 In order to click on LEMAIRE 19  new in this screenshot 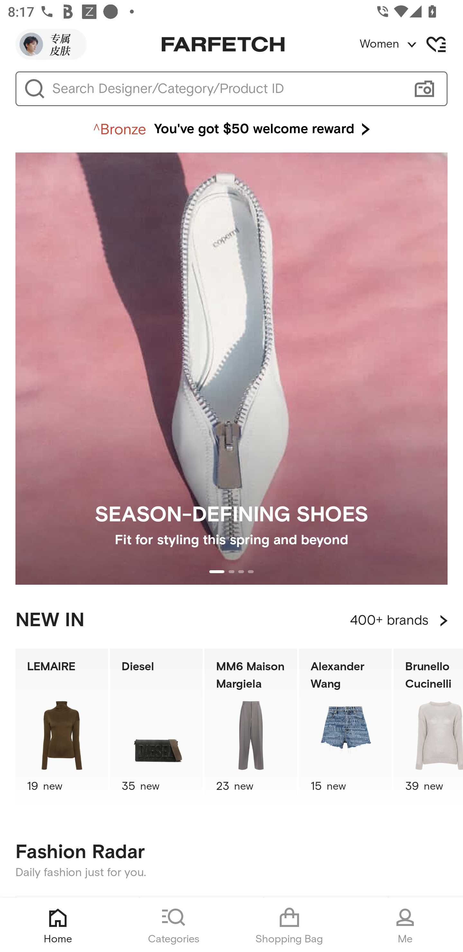, I will do `click(61, 727)`.